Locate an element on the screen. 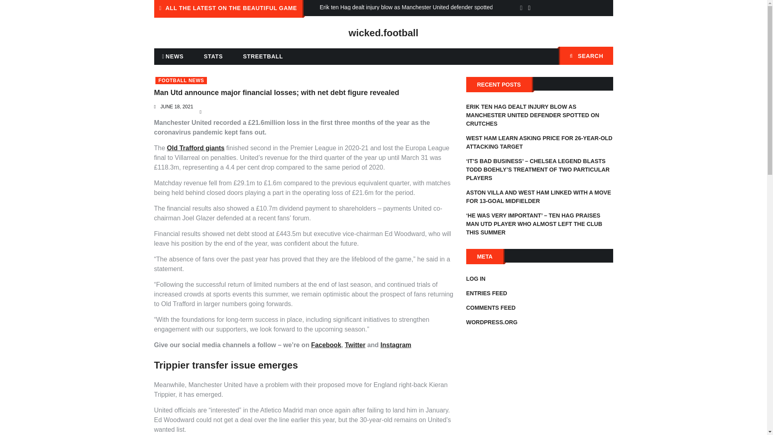 The width and height of the screenshot is (773, 435). wicked.football is located at coordinates (383, 33).